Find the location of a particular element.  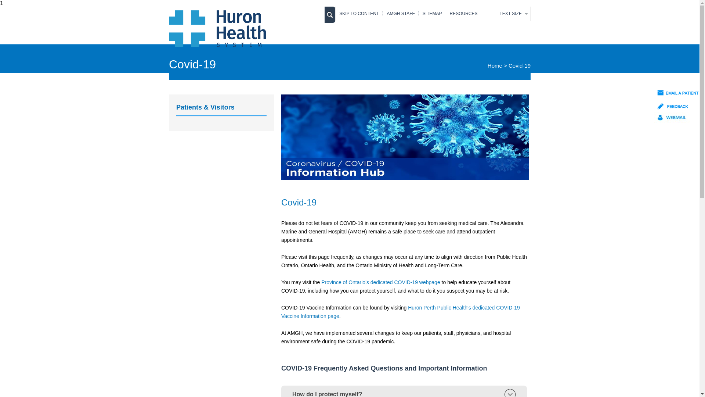

SKIP TO CONTENT is located at coordinates (359, 14).